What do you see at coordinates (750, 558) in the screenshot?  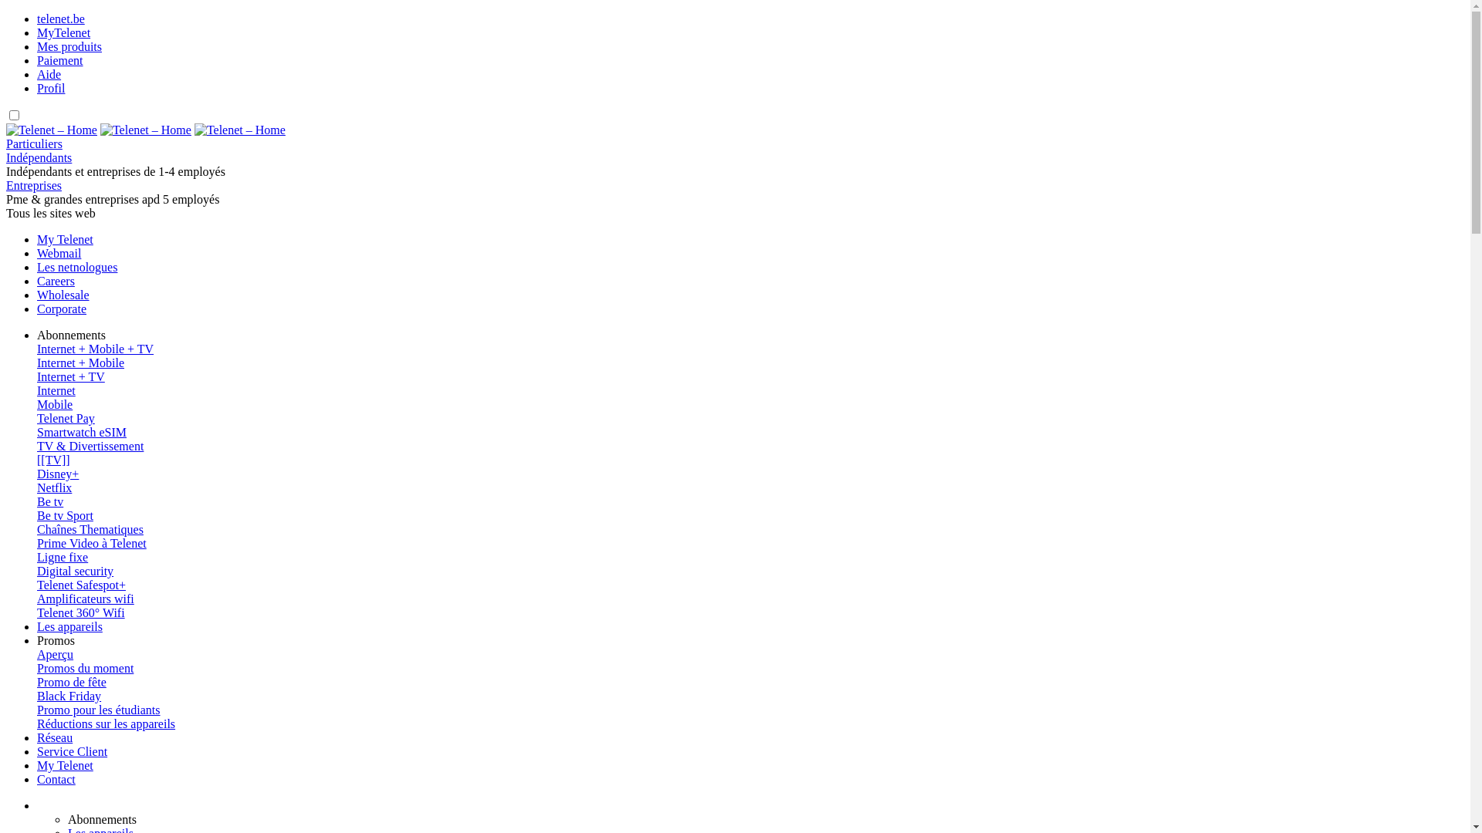 I see `Ligne fixe` at bounding box center [750, 558].